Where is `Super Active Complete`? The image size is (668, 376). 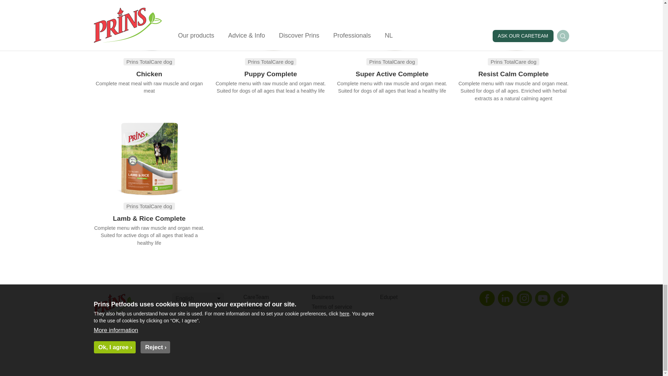
Super Active Complete is located at coordinates (392, 74).